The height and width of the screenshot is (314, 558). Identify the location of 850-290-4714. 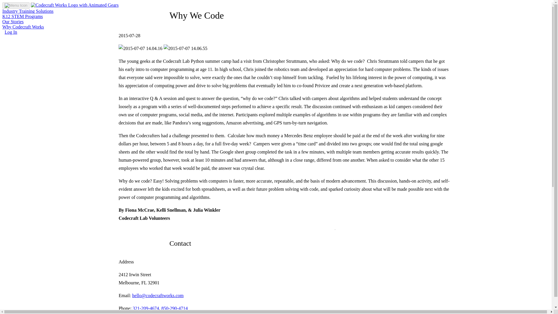
(174, 308).